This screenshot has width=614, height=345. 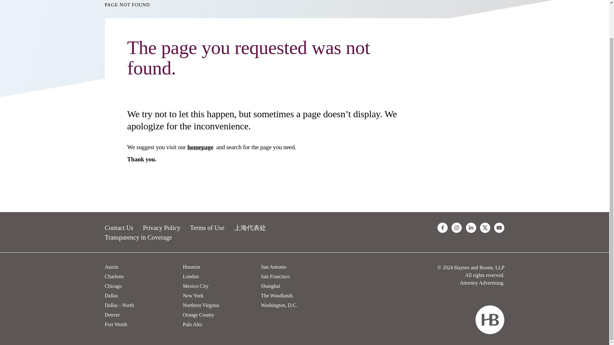 I want to click on New York, so click(x=193, y=295).